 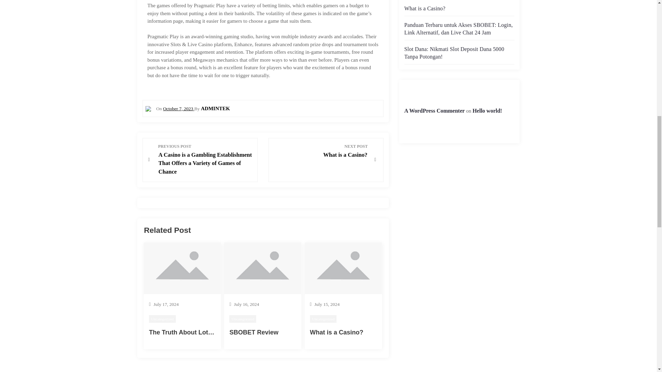 What do you see at coordinates (454, 52) in the screenshot?
I see `SBOBET Review` at bounding box center [454, 52].